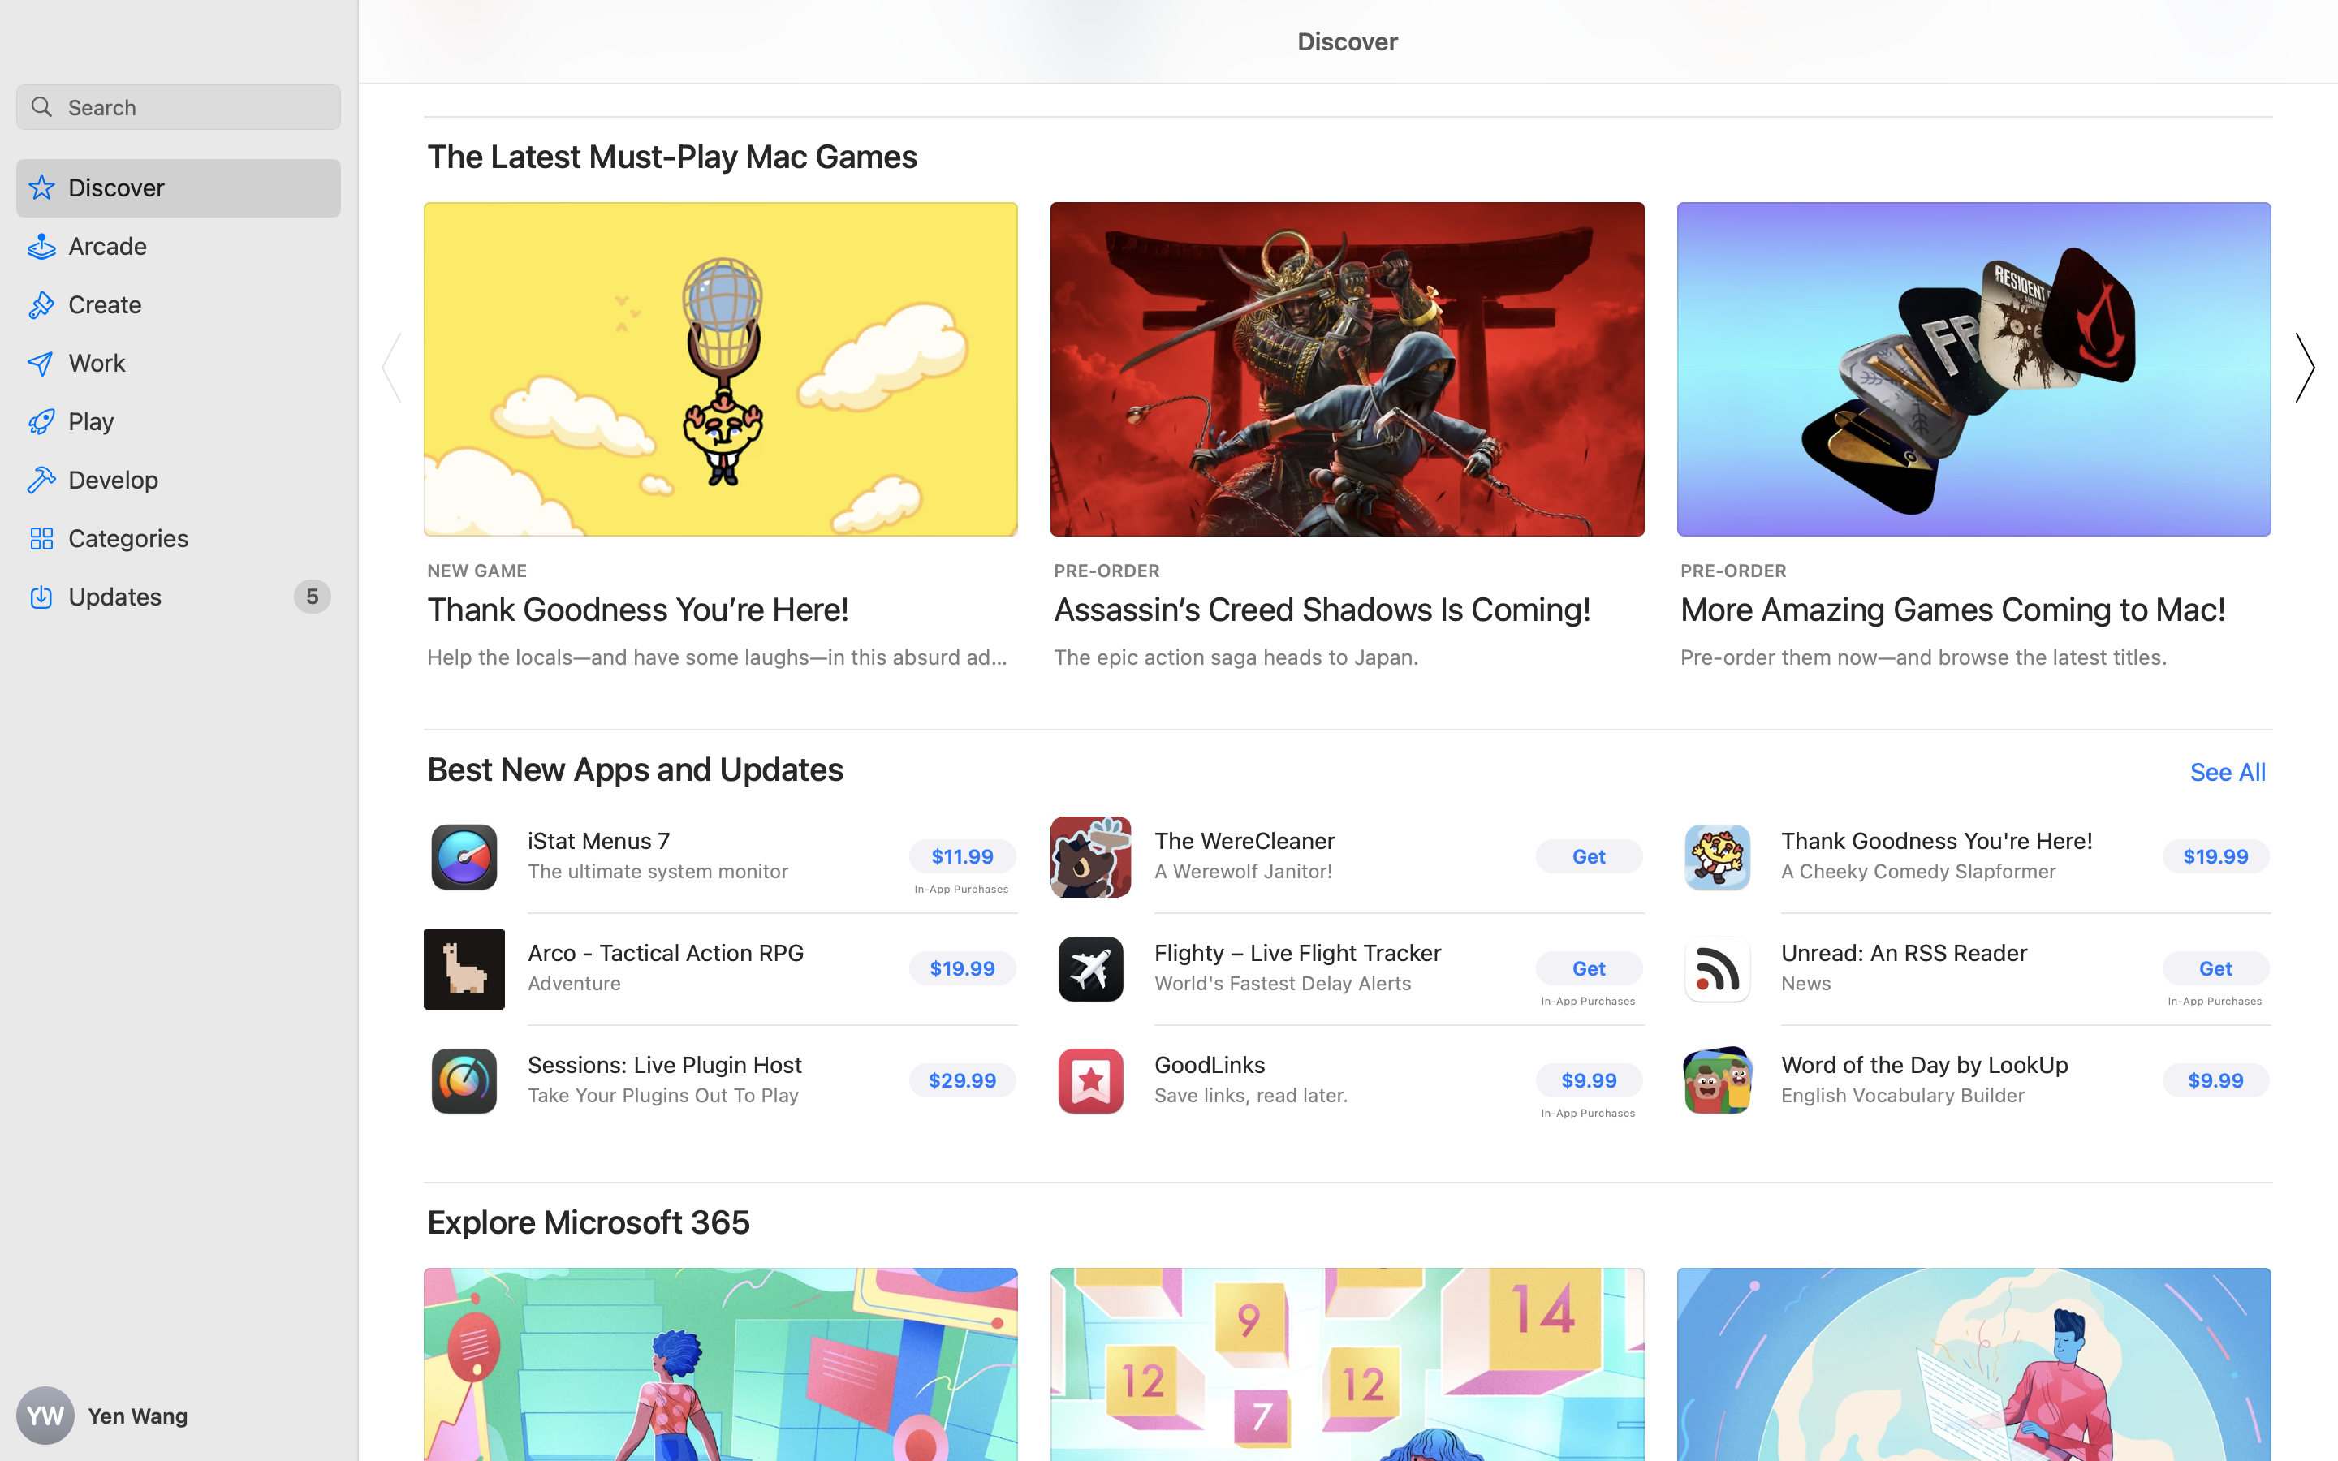 Image resolution: width=2338 pixels, height=1461 pixels. Describe the element at coordinates (639, 609) in the screenshot. I see `Thank Goodness You’re Here!` at that location.